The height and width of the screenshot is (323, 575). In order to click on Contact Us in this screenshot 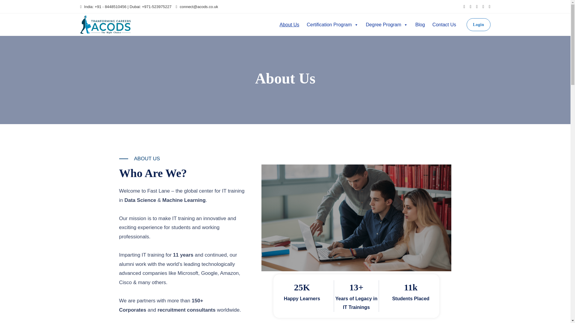, I will do `click(444, 24)`.